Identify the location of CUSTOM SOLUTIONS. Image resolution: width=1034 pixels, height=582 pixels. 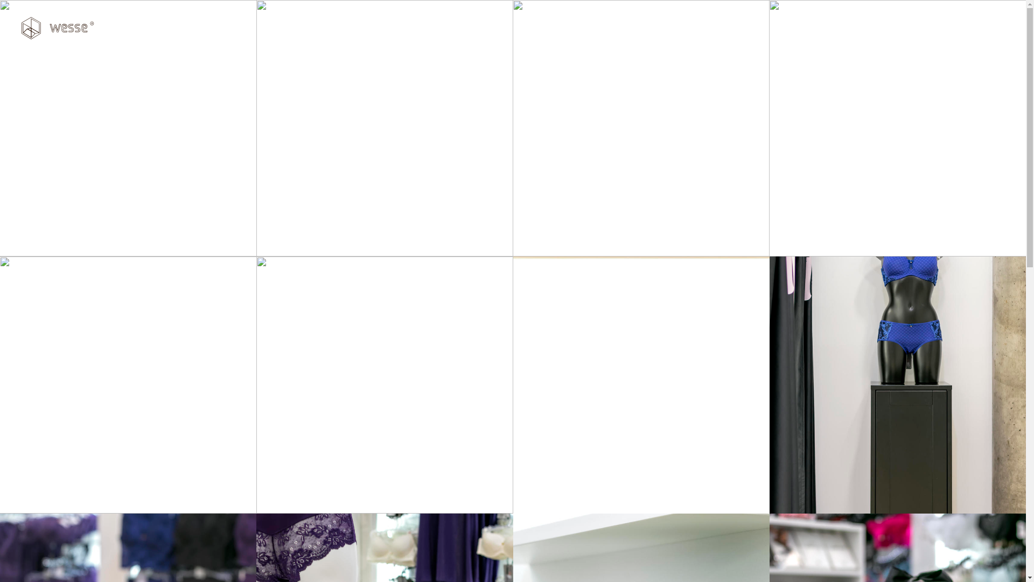
(932, 88).